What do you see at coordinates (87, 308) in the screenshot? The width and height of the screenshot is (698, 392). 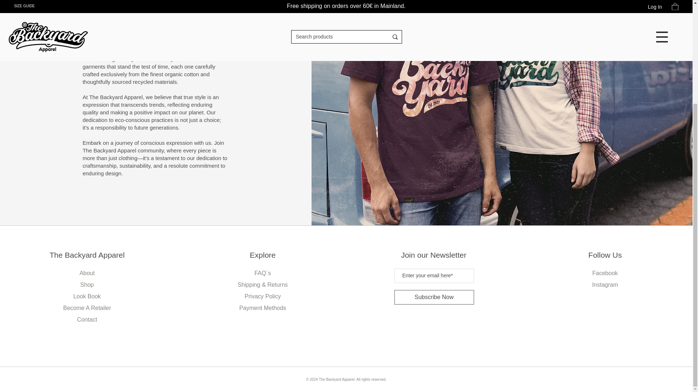 I see `Become A Retailer` at bounding box center [87, 308].